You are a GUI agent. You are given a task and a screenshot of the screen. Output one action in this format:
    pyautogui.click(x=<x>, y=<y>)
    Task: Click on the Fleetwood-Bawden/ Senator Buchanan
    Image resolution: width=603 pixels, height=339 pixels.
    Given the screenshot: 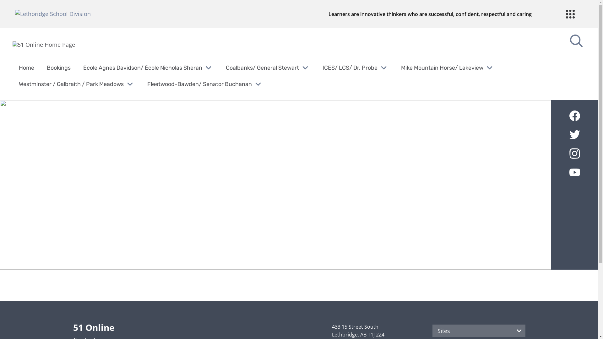 What is the action you would take?
    pyautogui.click(x=200, y=84)
    